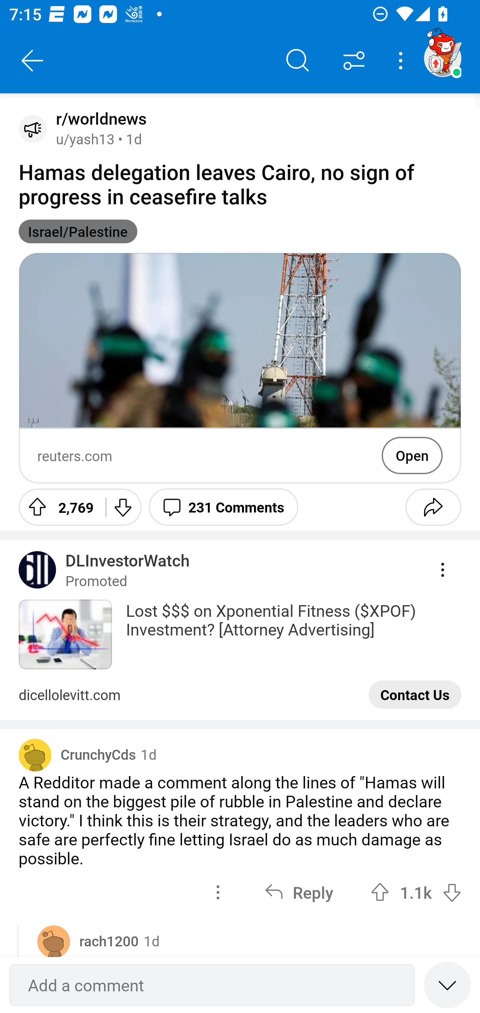  Describe the element at coordinates (57, 507) in the screenshot. I see `Upvote 2,769` at that location.